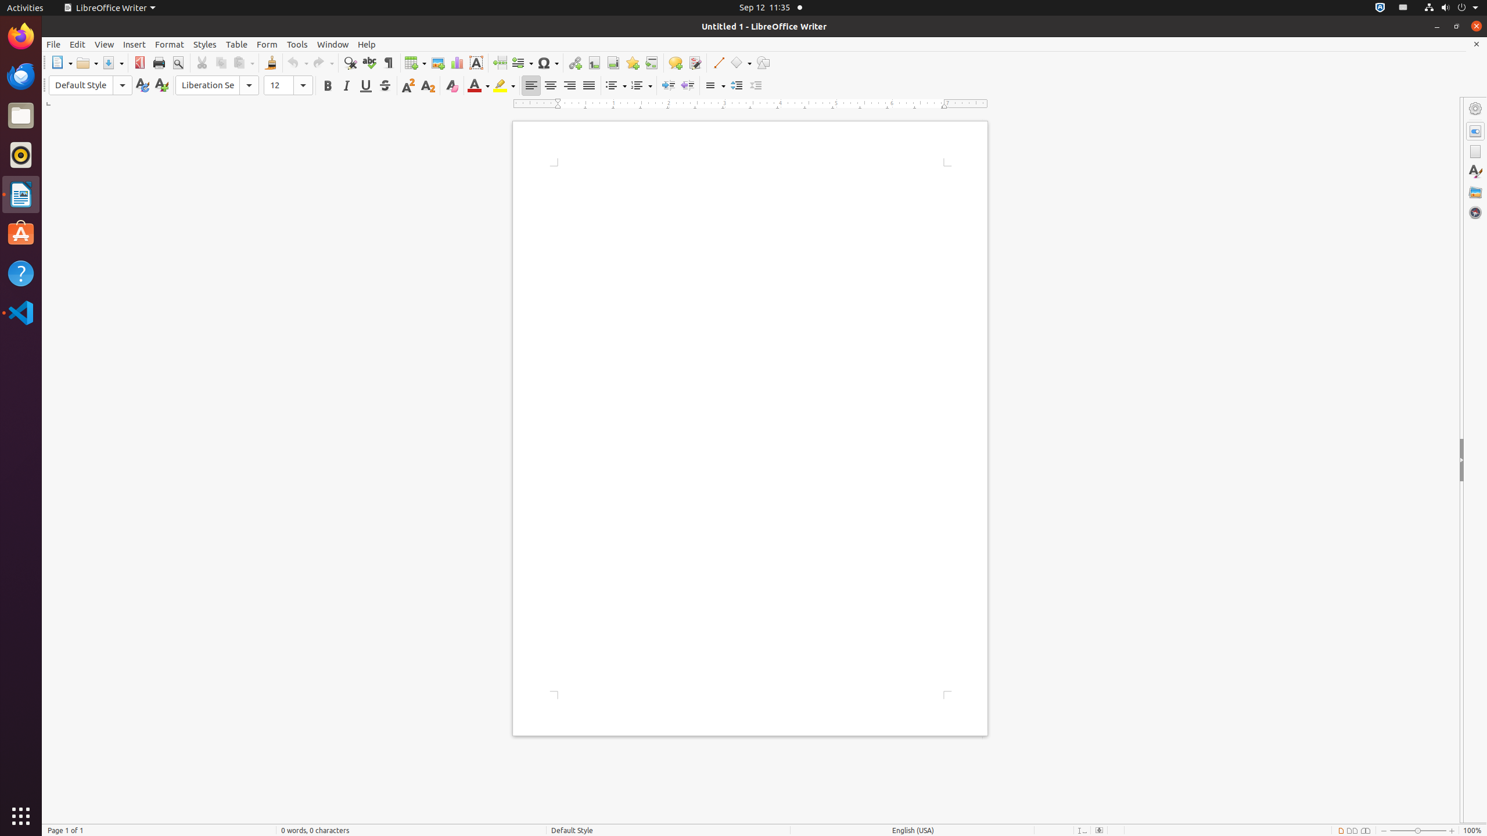 The height and width of the screenshot is (836, 1487). What do you see at coordinates (531, 86) in the screenshot?
I see `Left` at bounding box center [531, 86].